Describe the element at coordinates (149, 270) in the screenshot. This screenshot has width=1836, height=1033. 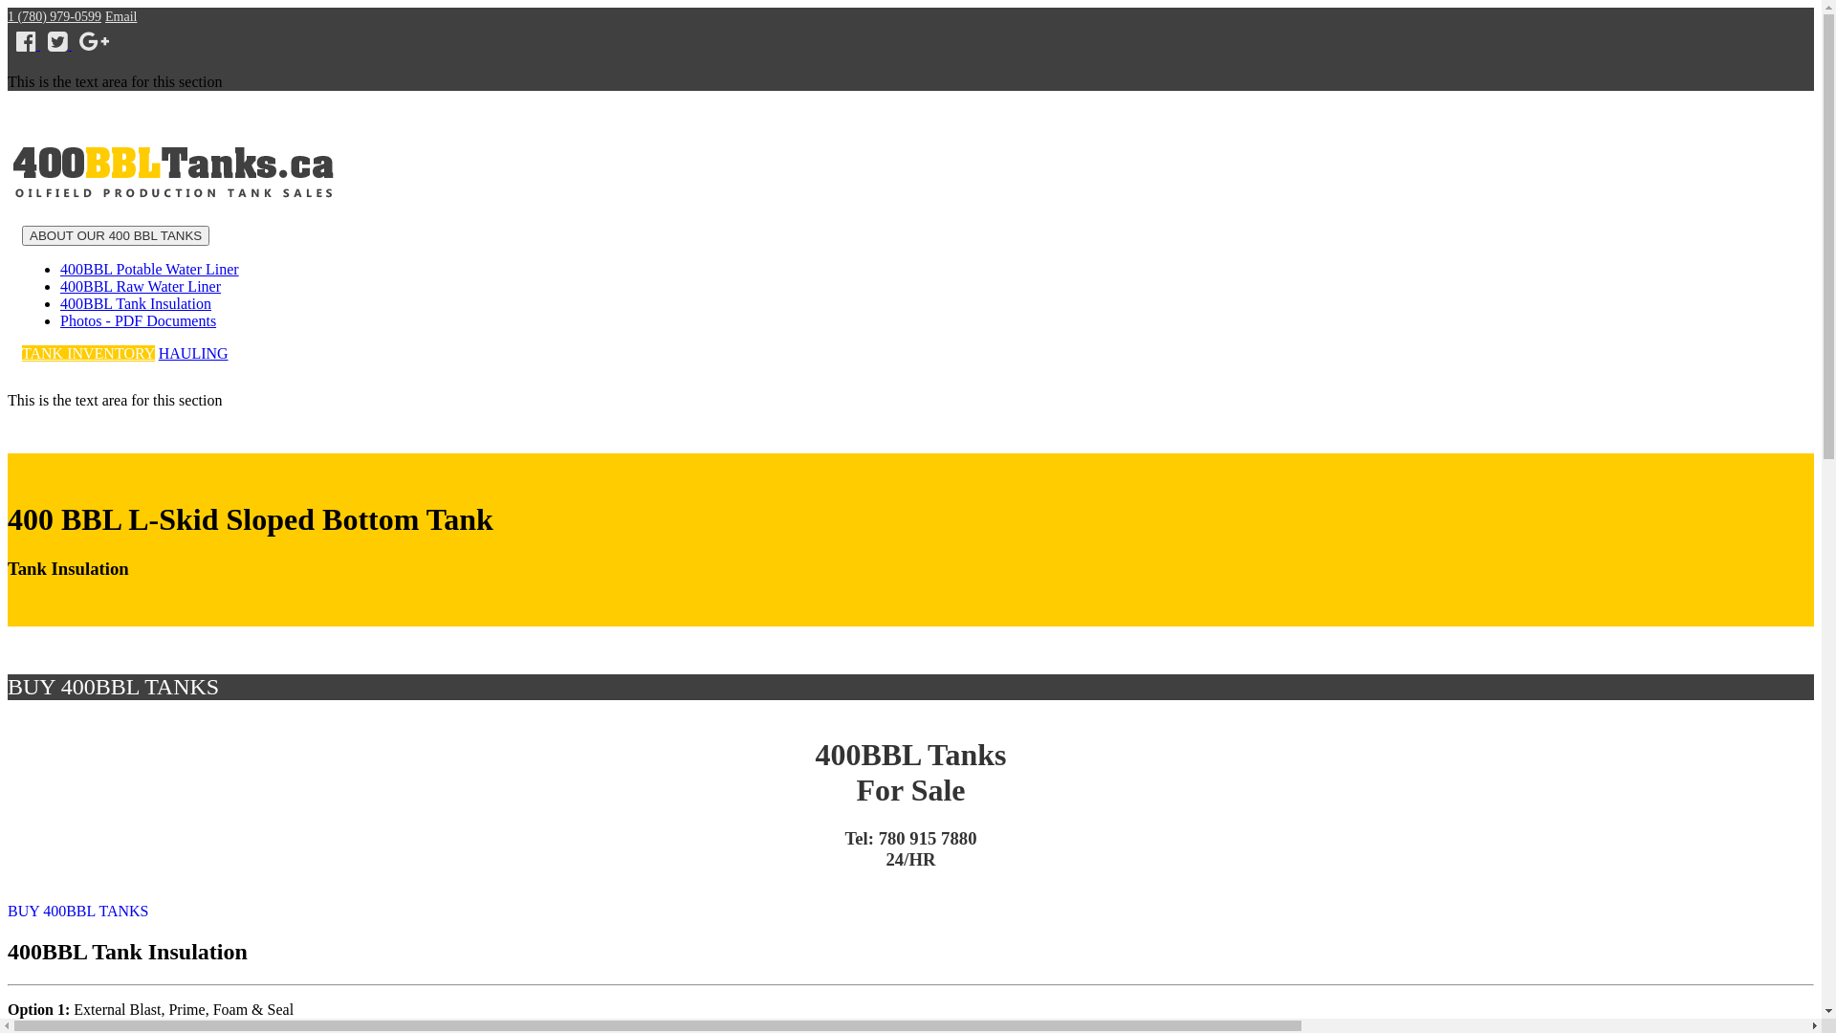
I see `400BBL Potable Water Liner` at that location.